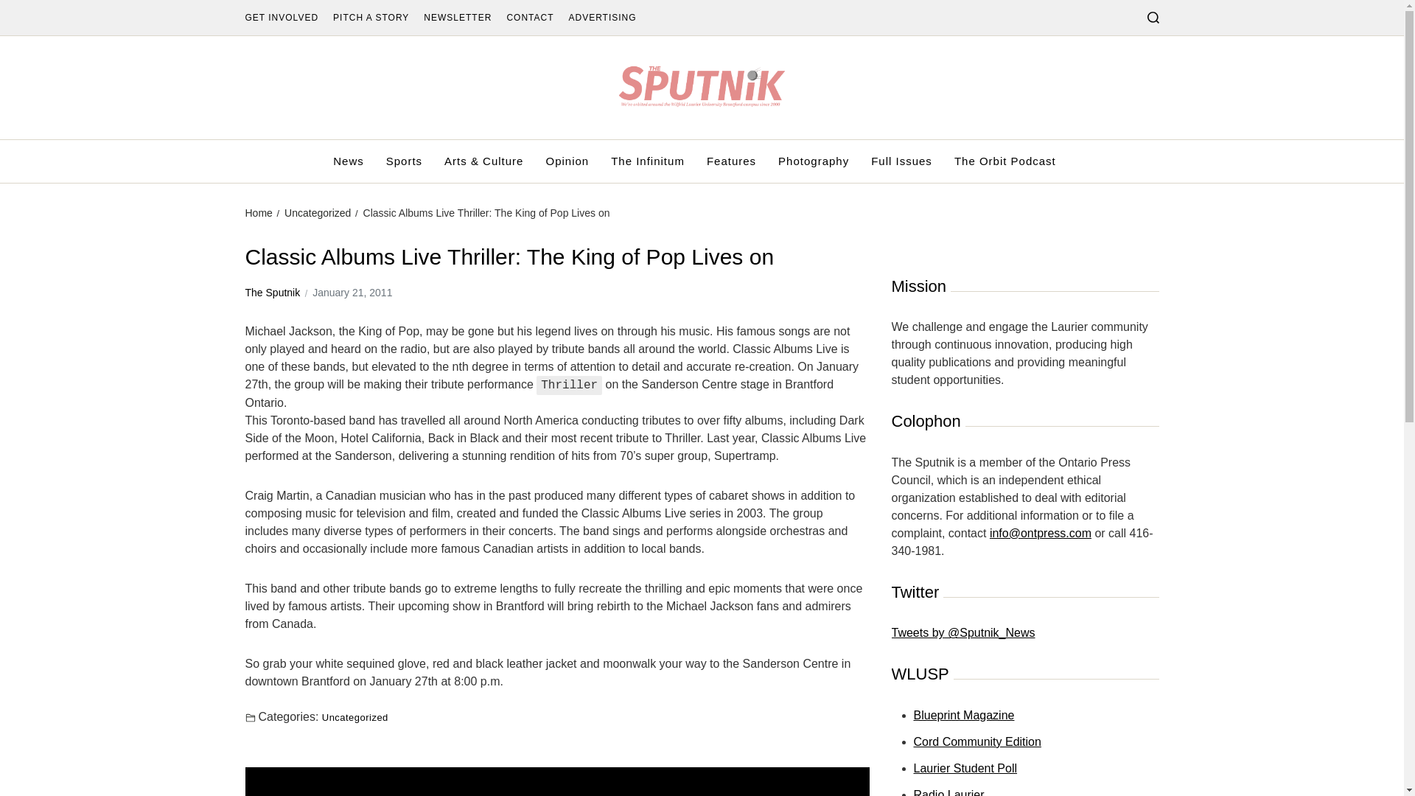 This screenshot has width=1415, height=796. I want to click on Photography, so click(814, 161).